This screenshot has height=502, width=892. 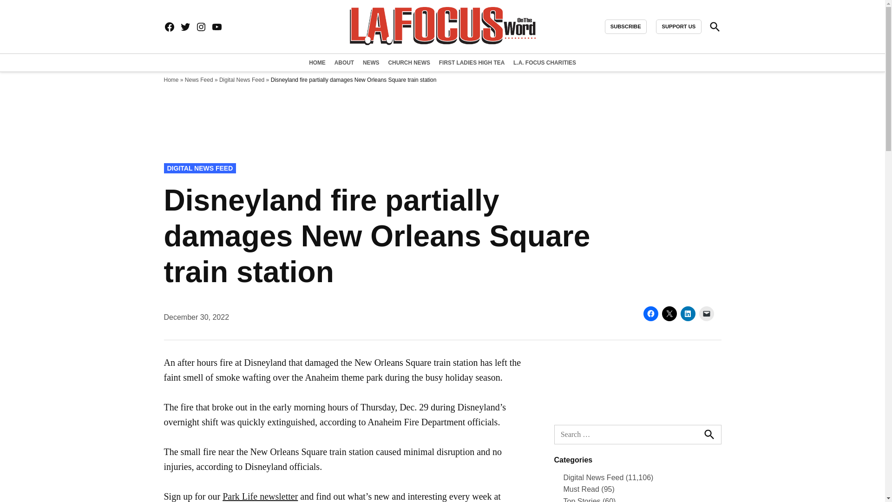 What do you see at coordinates (472, 62) in the screenshot?
I see `FIRST LADIES HIGH TEA` at bounding box center [472, 62].